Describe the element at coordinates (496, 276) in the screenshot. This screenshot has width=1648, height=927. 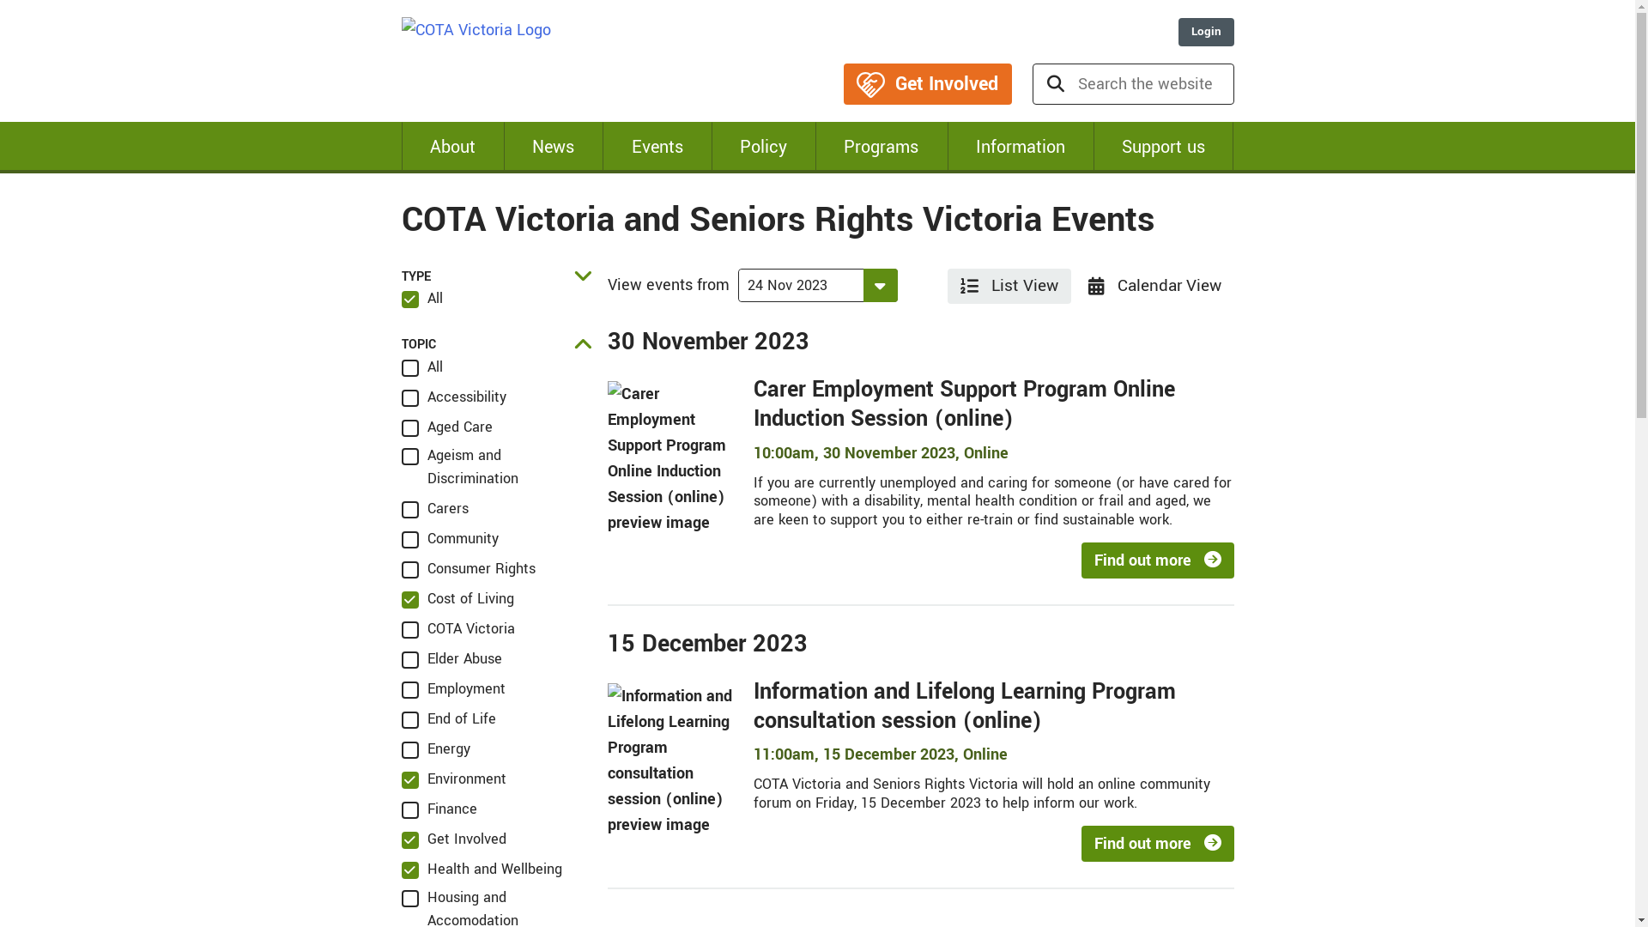
I see `TYPE` at that location.